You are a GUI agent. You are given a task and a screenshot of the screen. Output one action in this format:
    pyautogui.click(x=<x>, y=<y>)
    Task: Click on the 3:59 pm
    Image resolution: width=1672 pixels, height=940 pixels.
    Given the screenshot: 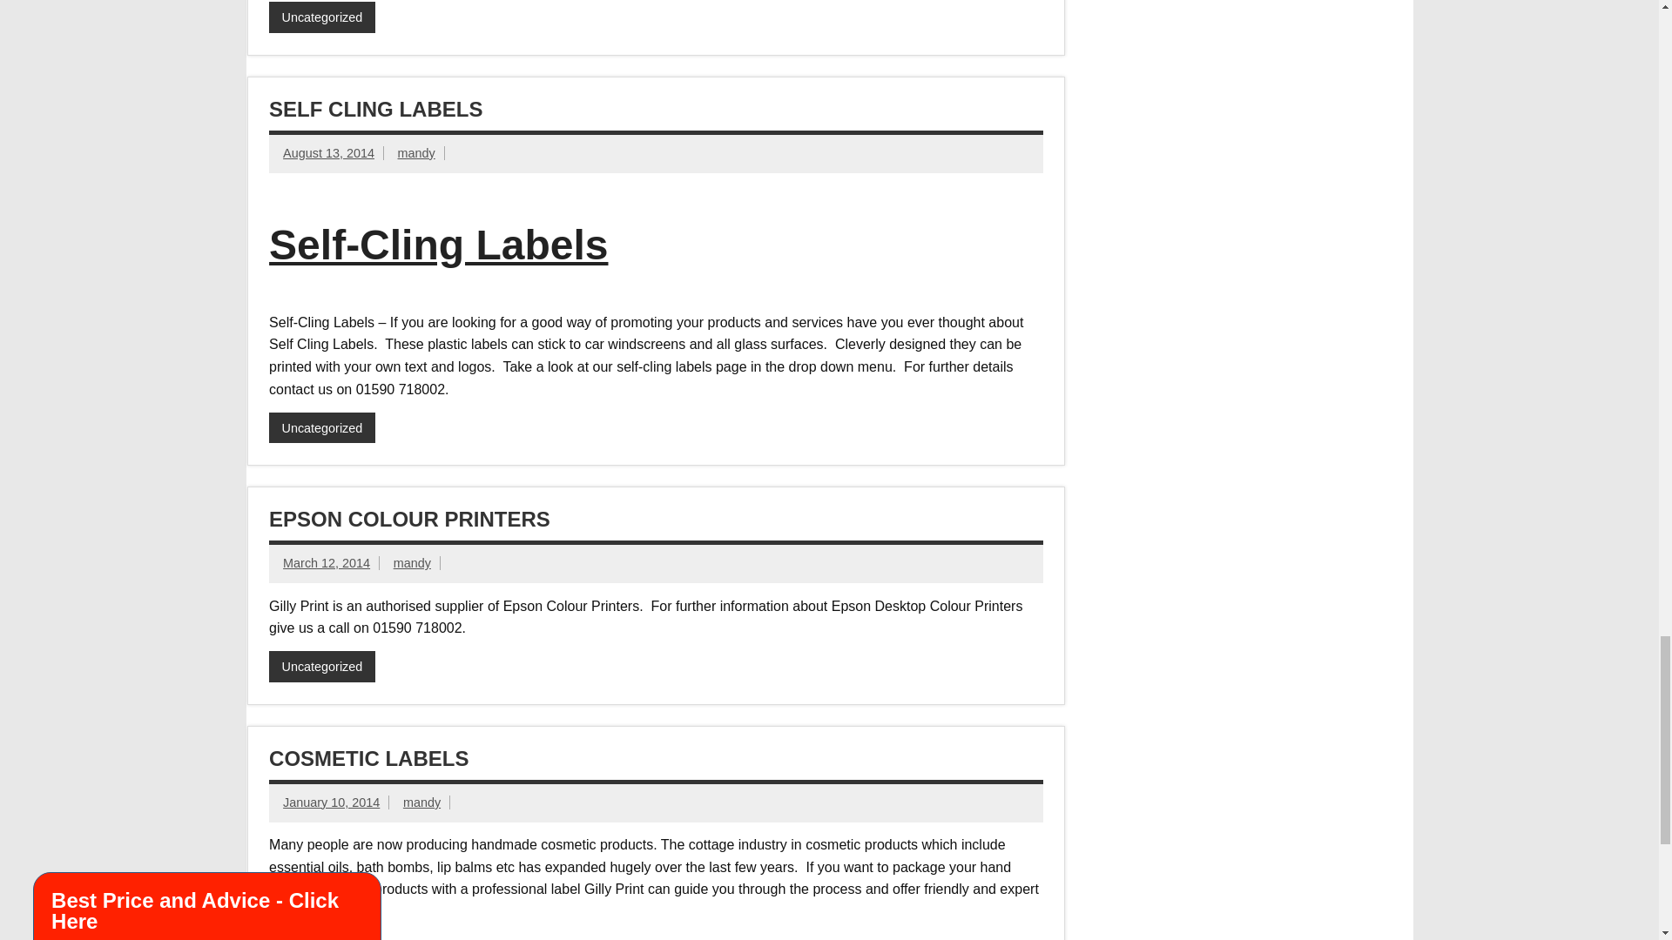 What is the action you would take?
    pyautogui.click(x=328, y=153)
    